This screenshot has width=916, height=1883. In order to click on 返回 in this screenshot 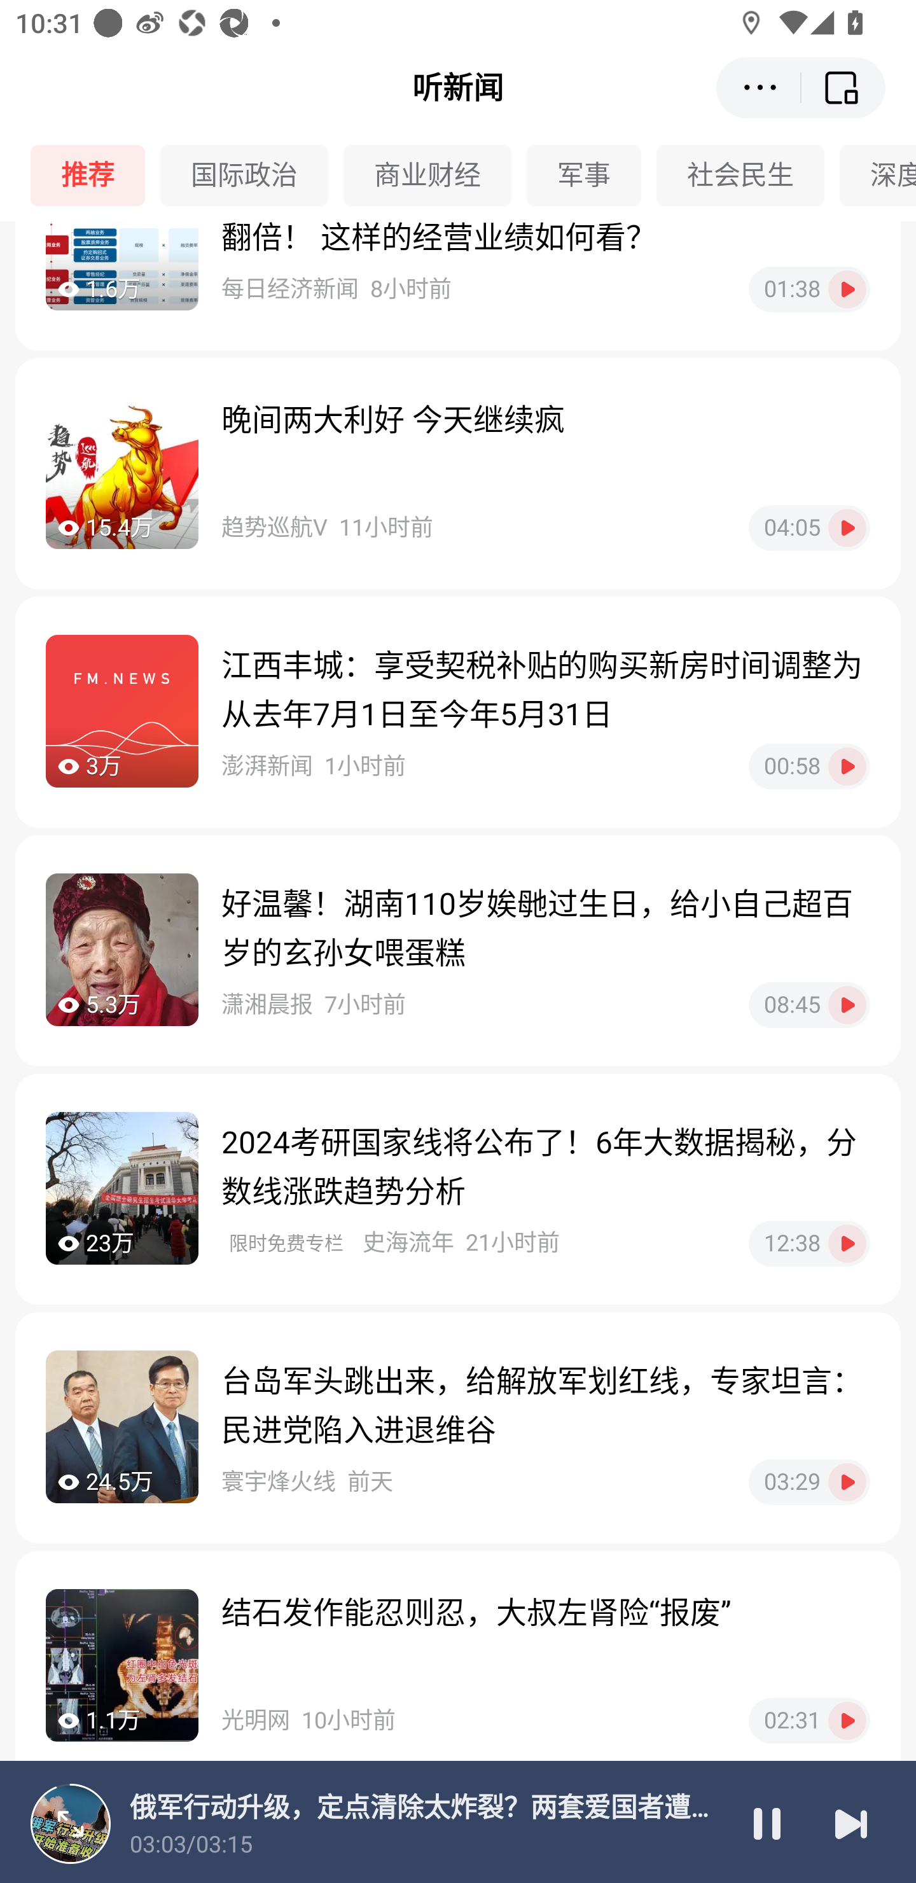, I will do `click(843, 87)`.